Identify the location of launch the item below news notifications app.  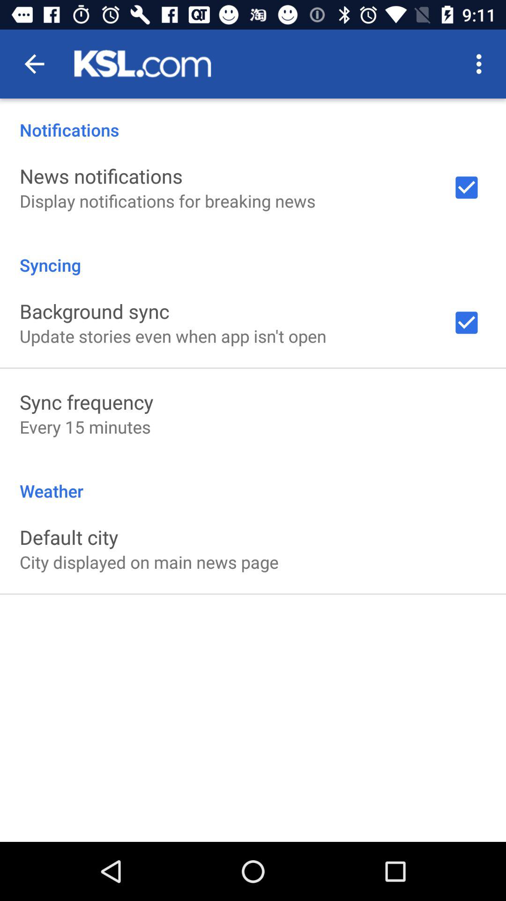
(168, 201).